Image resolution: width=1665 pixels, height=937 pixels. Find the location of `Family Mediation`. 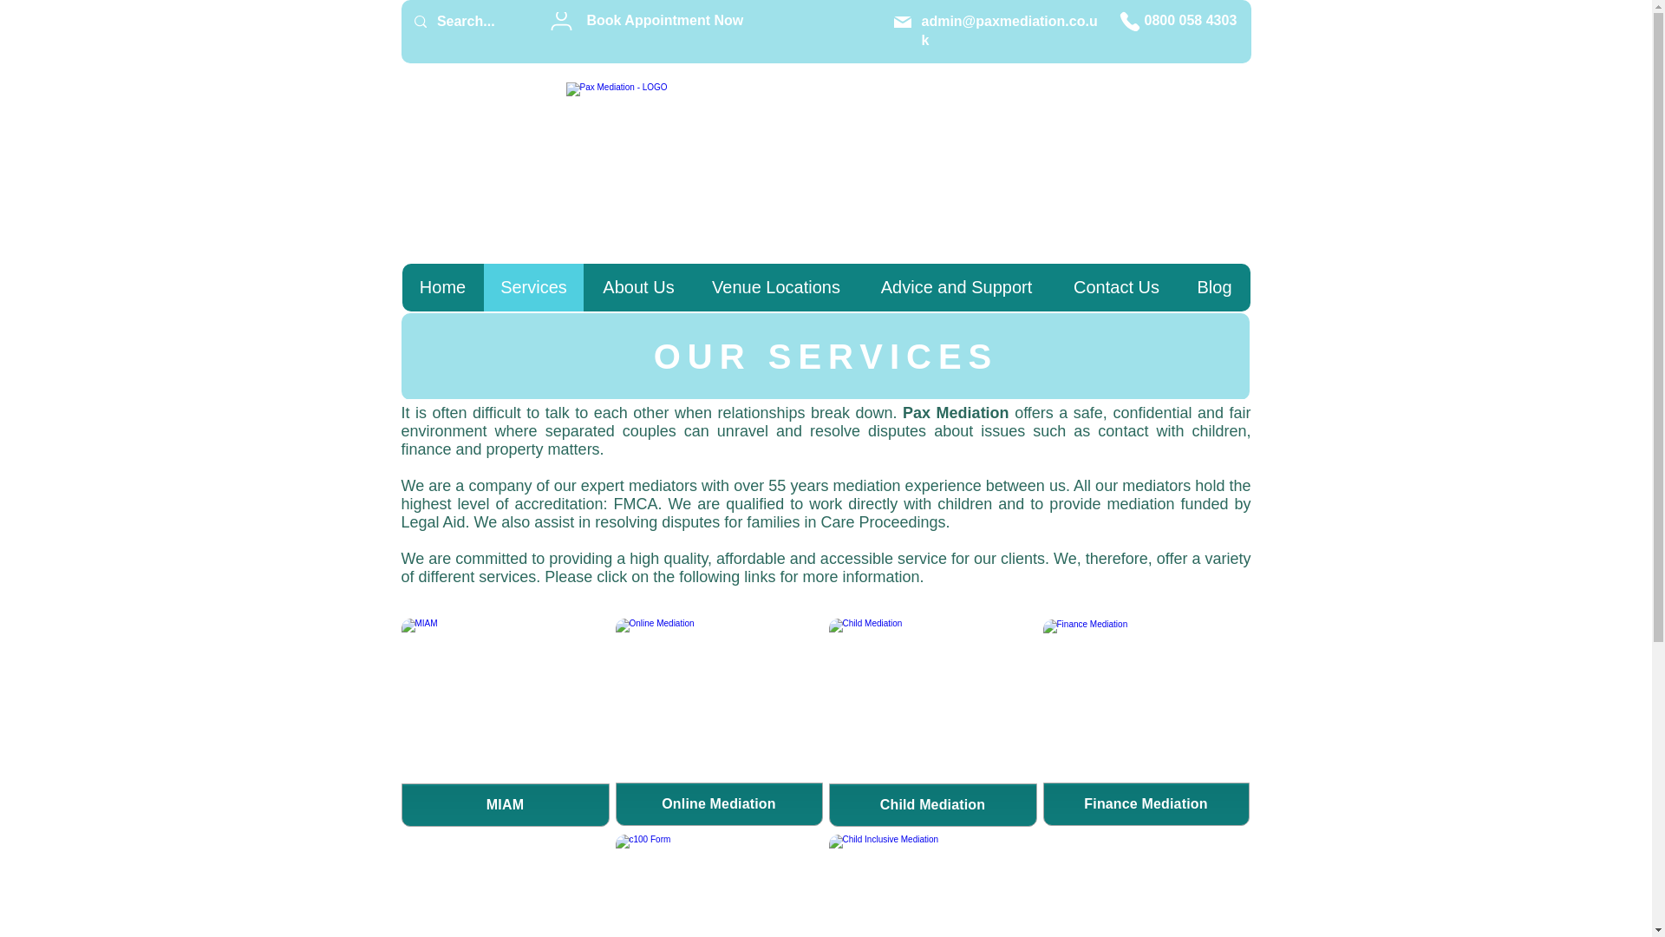

Family Mediation is located at coordinates (933, 886).